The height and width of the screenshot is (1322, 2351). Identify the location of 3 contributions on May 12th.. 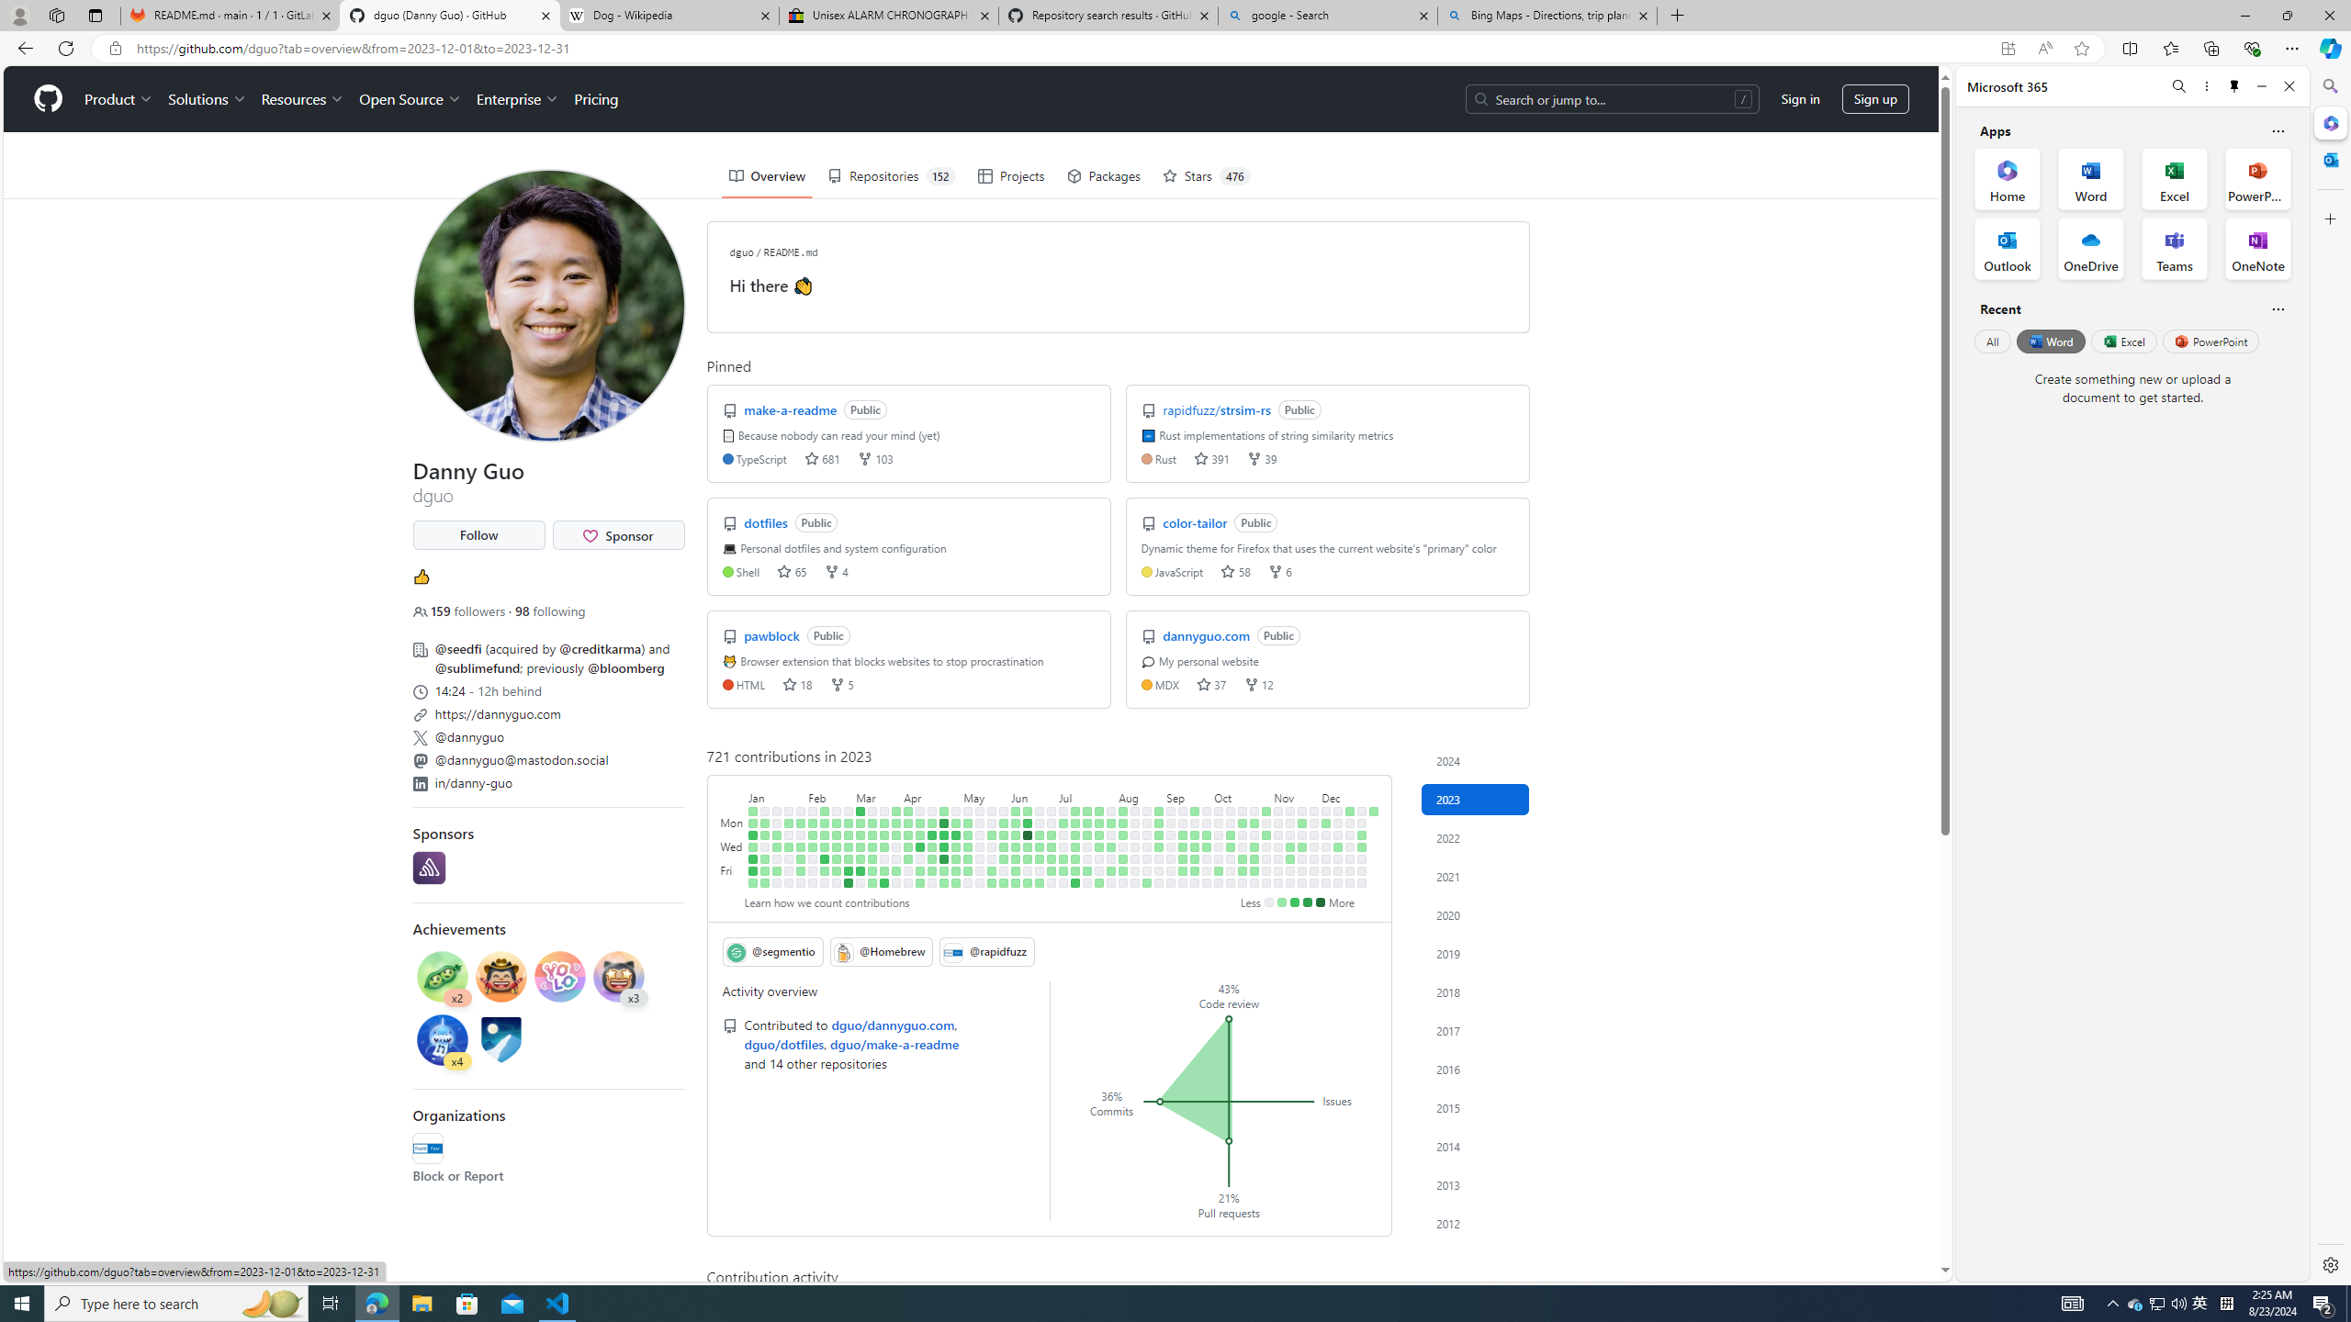
(968, 870).